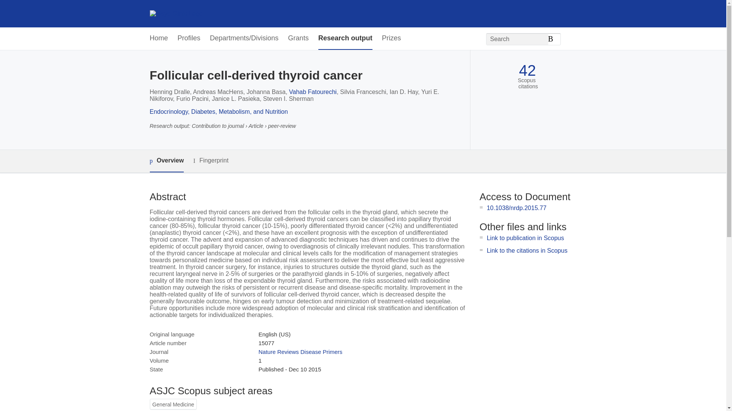 Image resolution: width=732 pixels, height=411 pixels. Describe the element at coordinates (189, 38) in the screenshot. I see `Profiles` at that location.